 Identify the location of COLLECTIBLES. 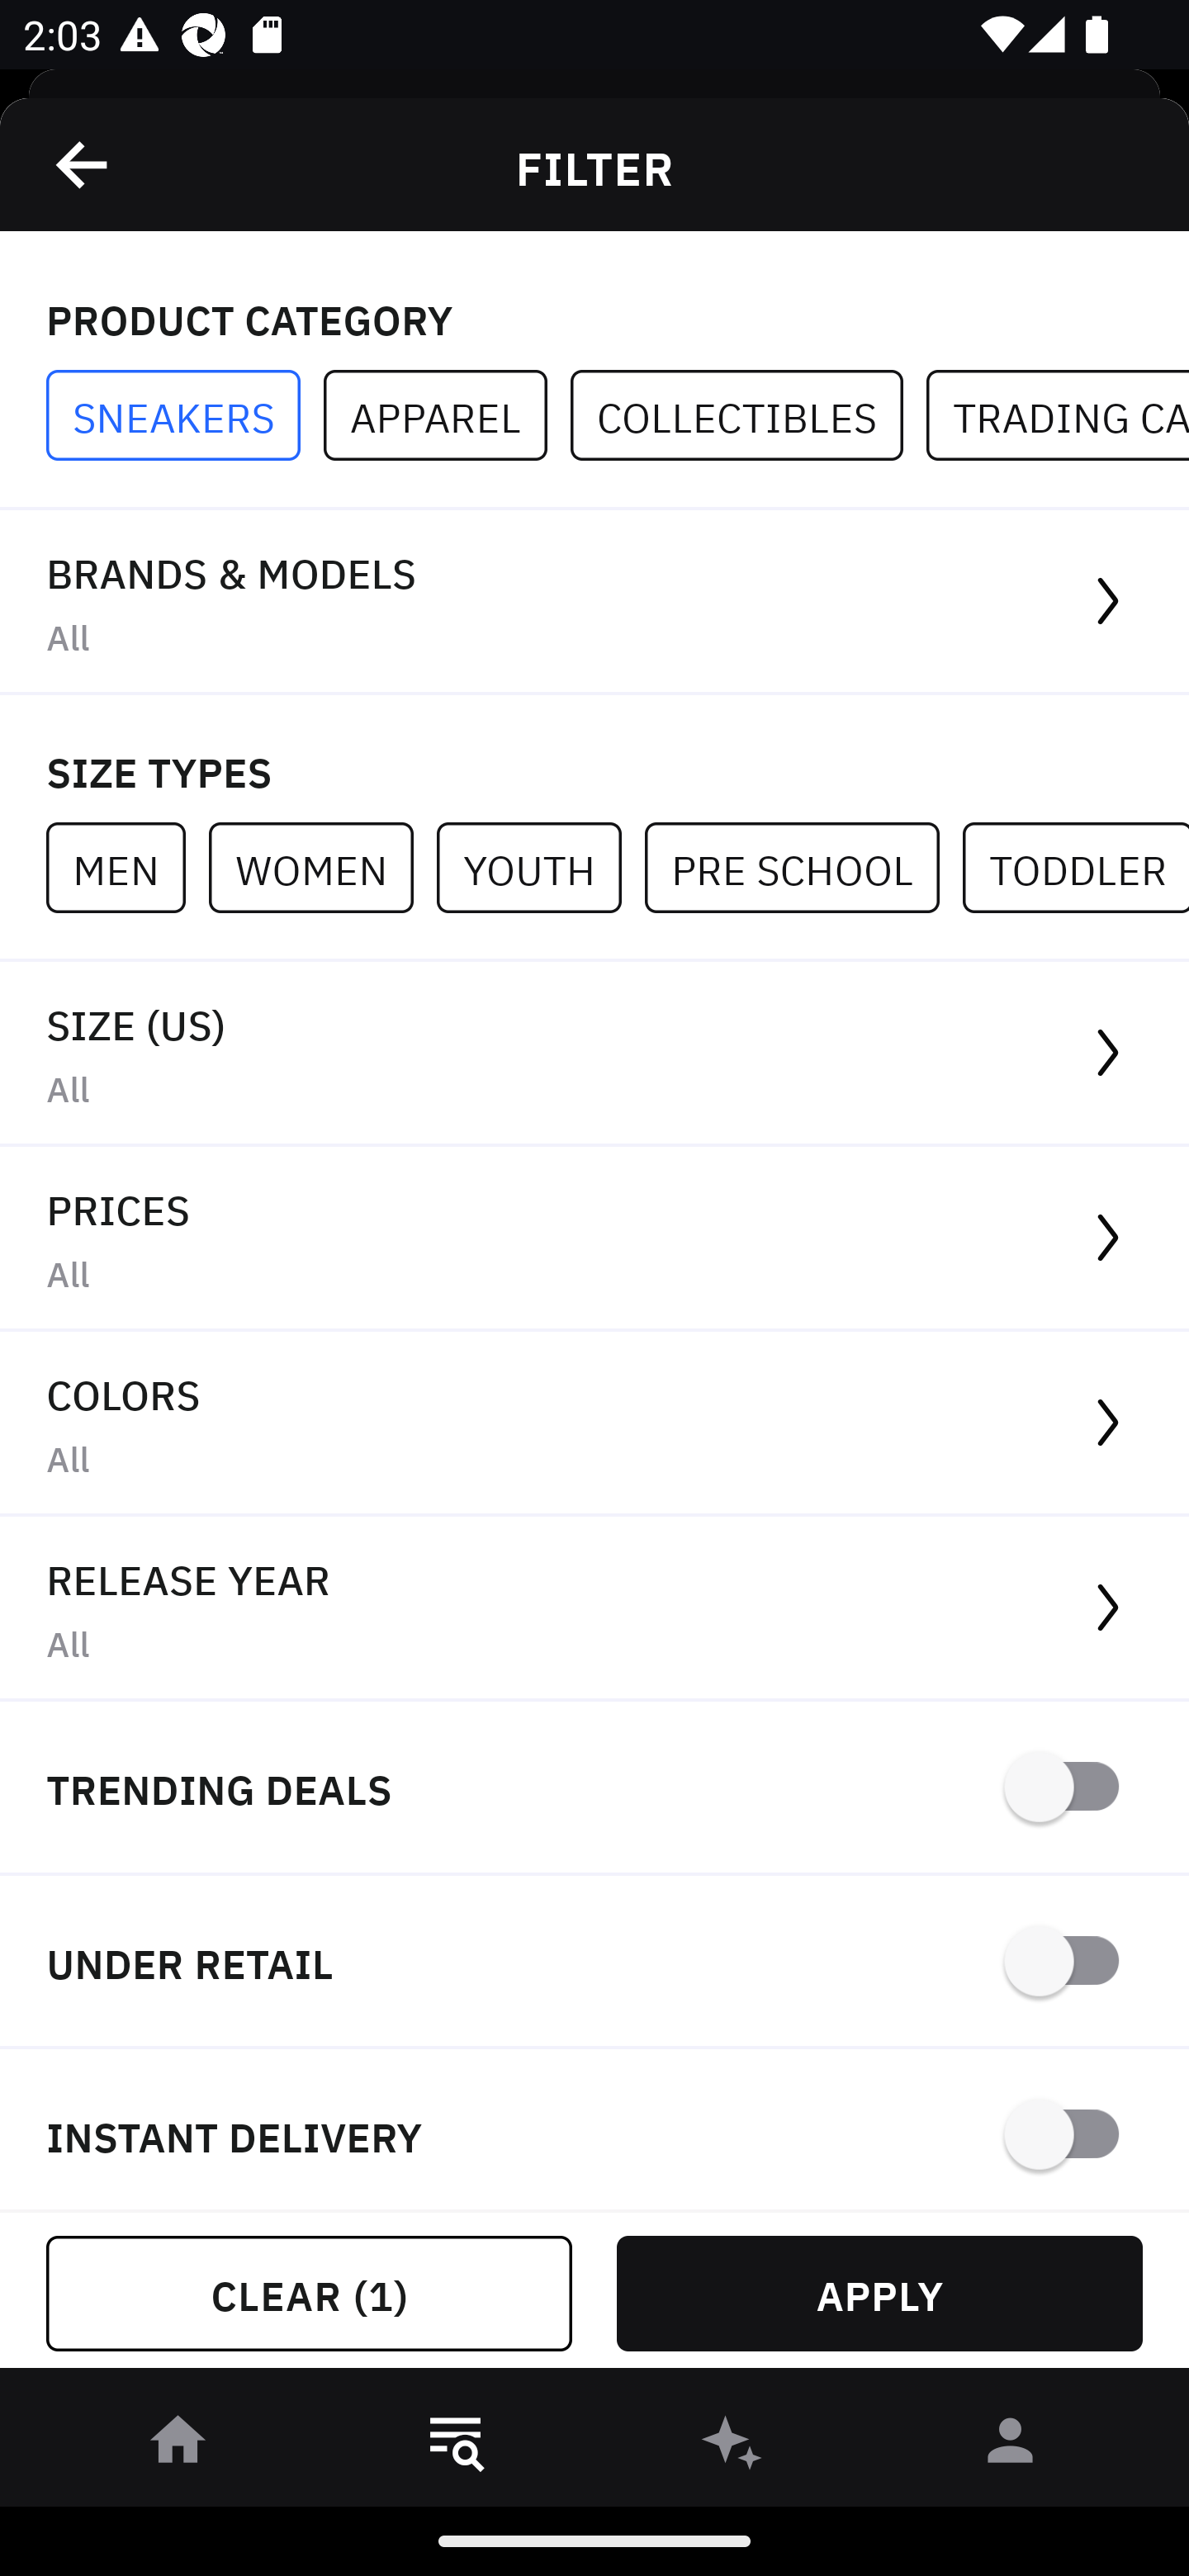
(748, 416).